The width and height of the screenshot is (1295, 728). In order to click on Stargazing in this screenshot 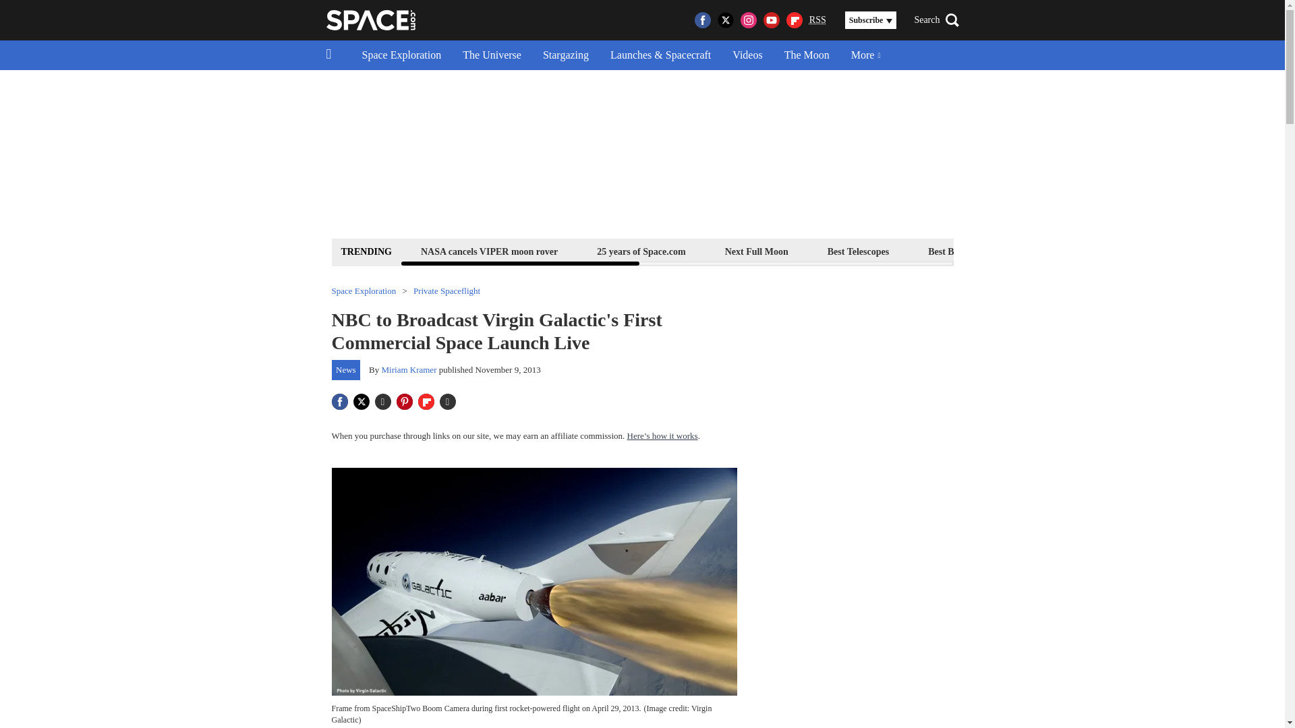, I will do `click(565, 55)`.